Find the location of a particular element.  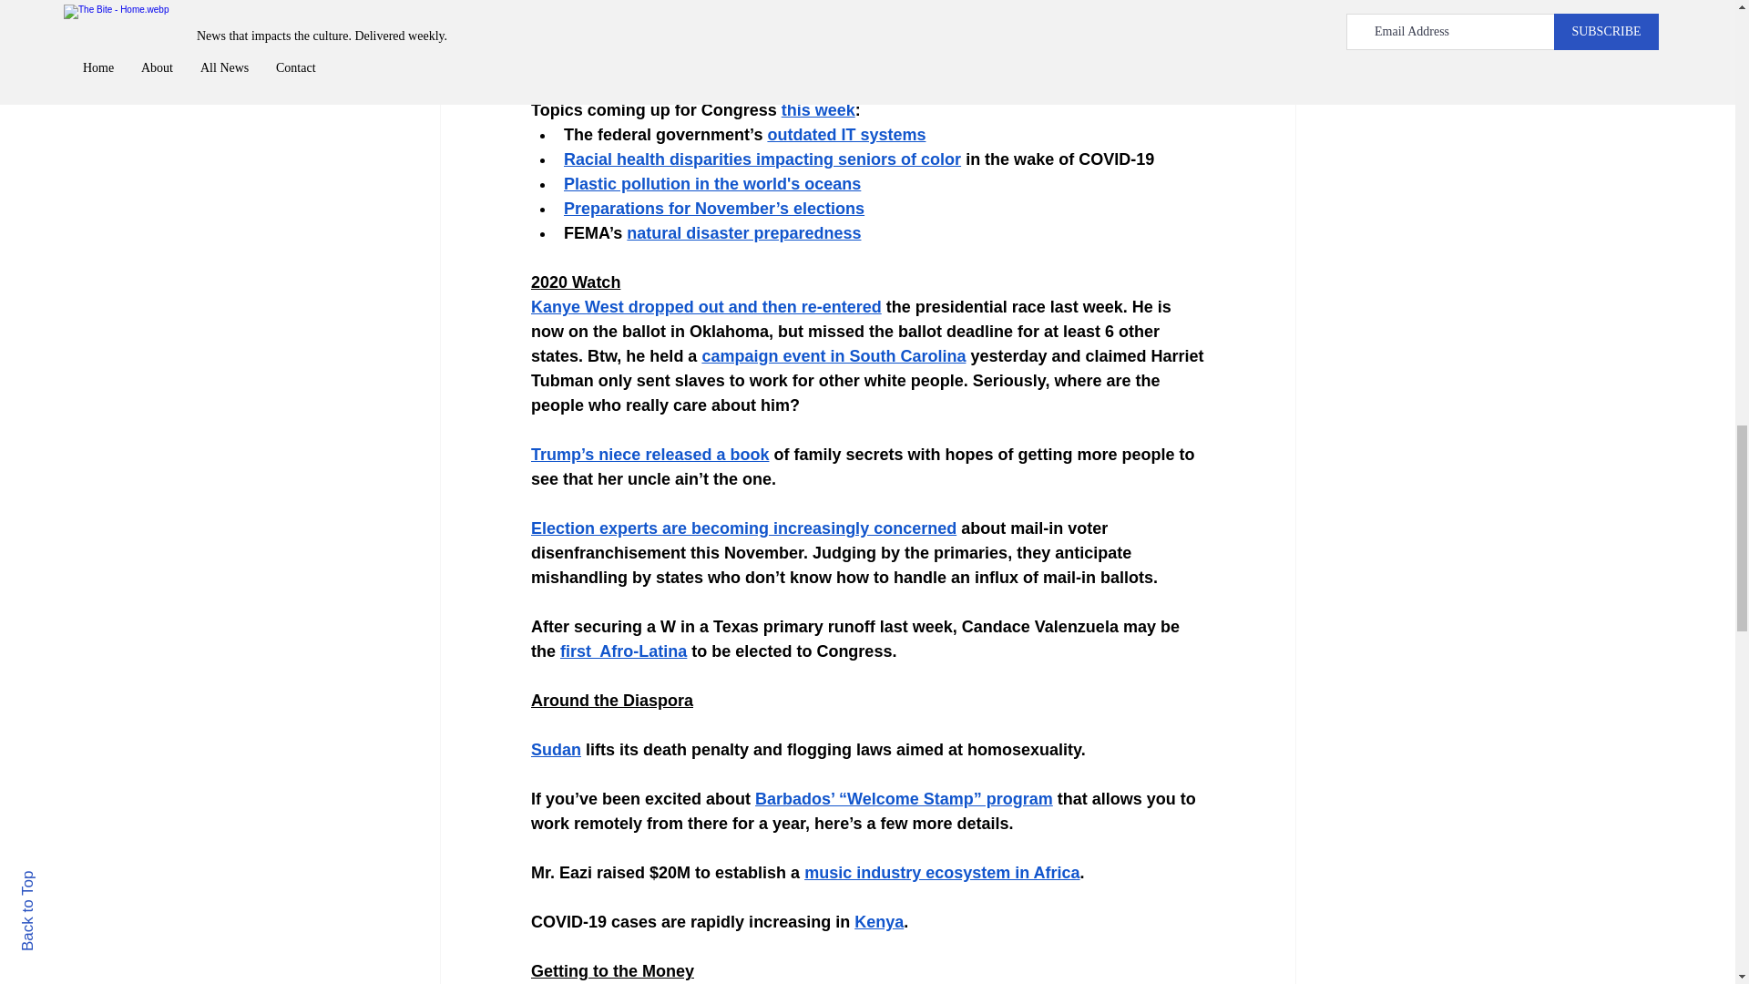

Racial health disparities impacting seniors of color is located at coordinates (762, 159).